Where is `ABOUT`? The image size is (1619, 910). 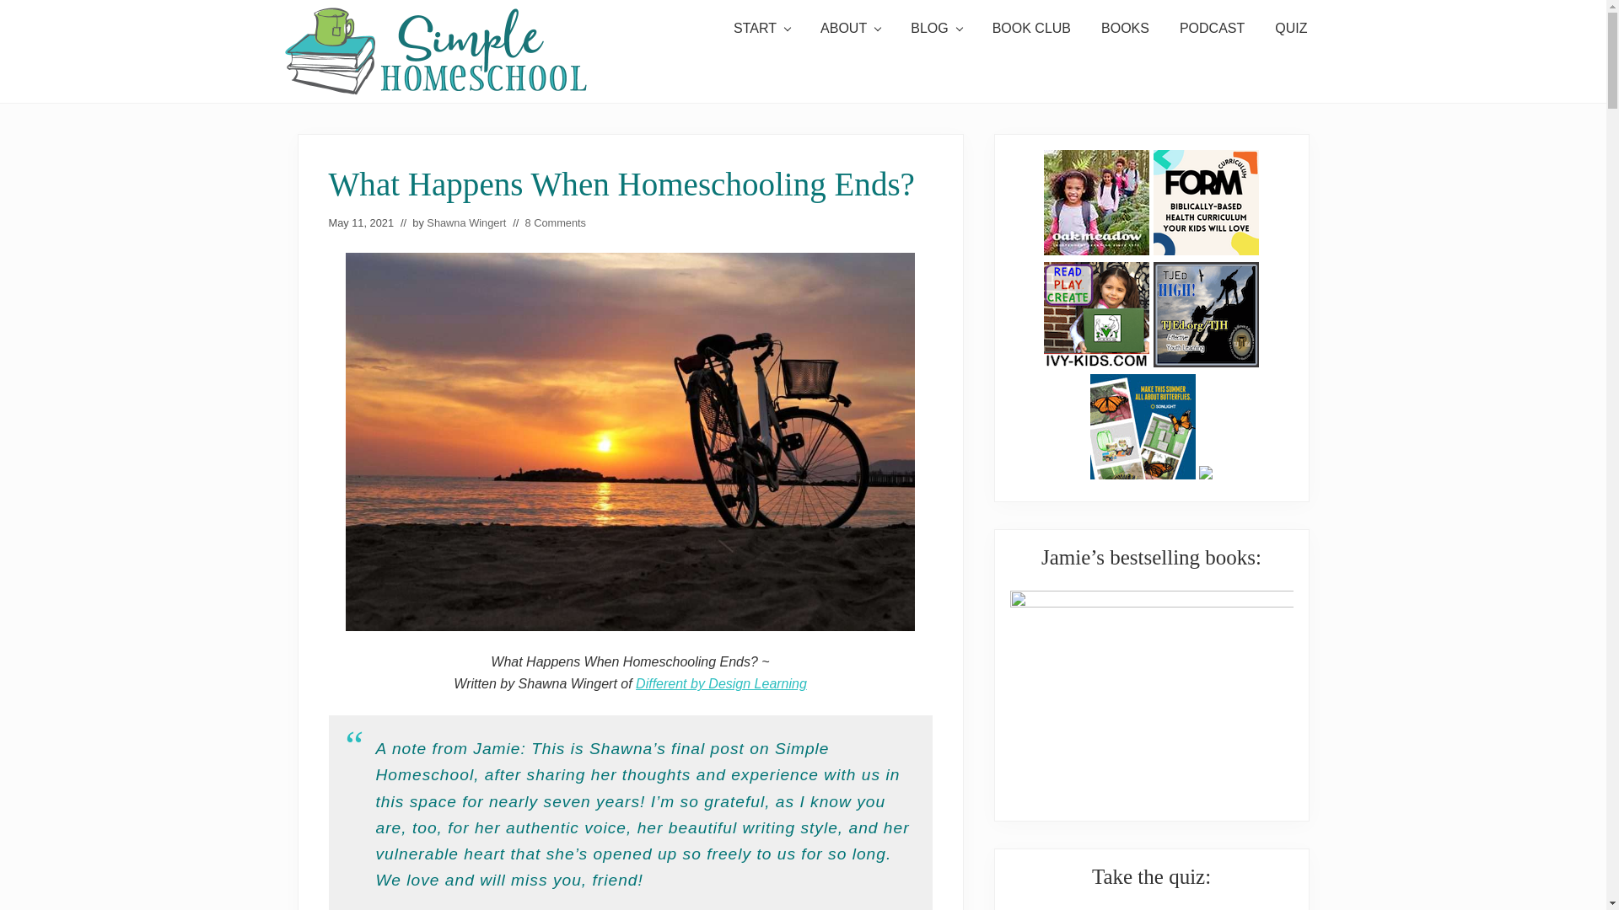
ABOUT is located at coordinates (850, 29).